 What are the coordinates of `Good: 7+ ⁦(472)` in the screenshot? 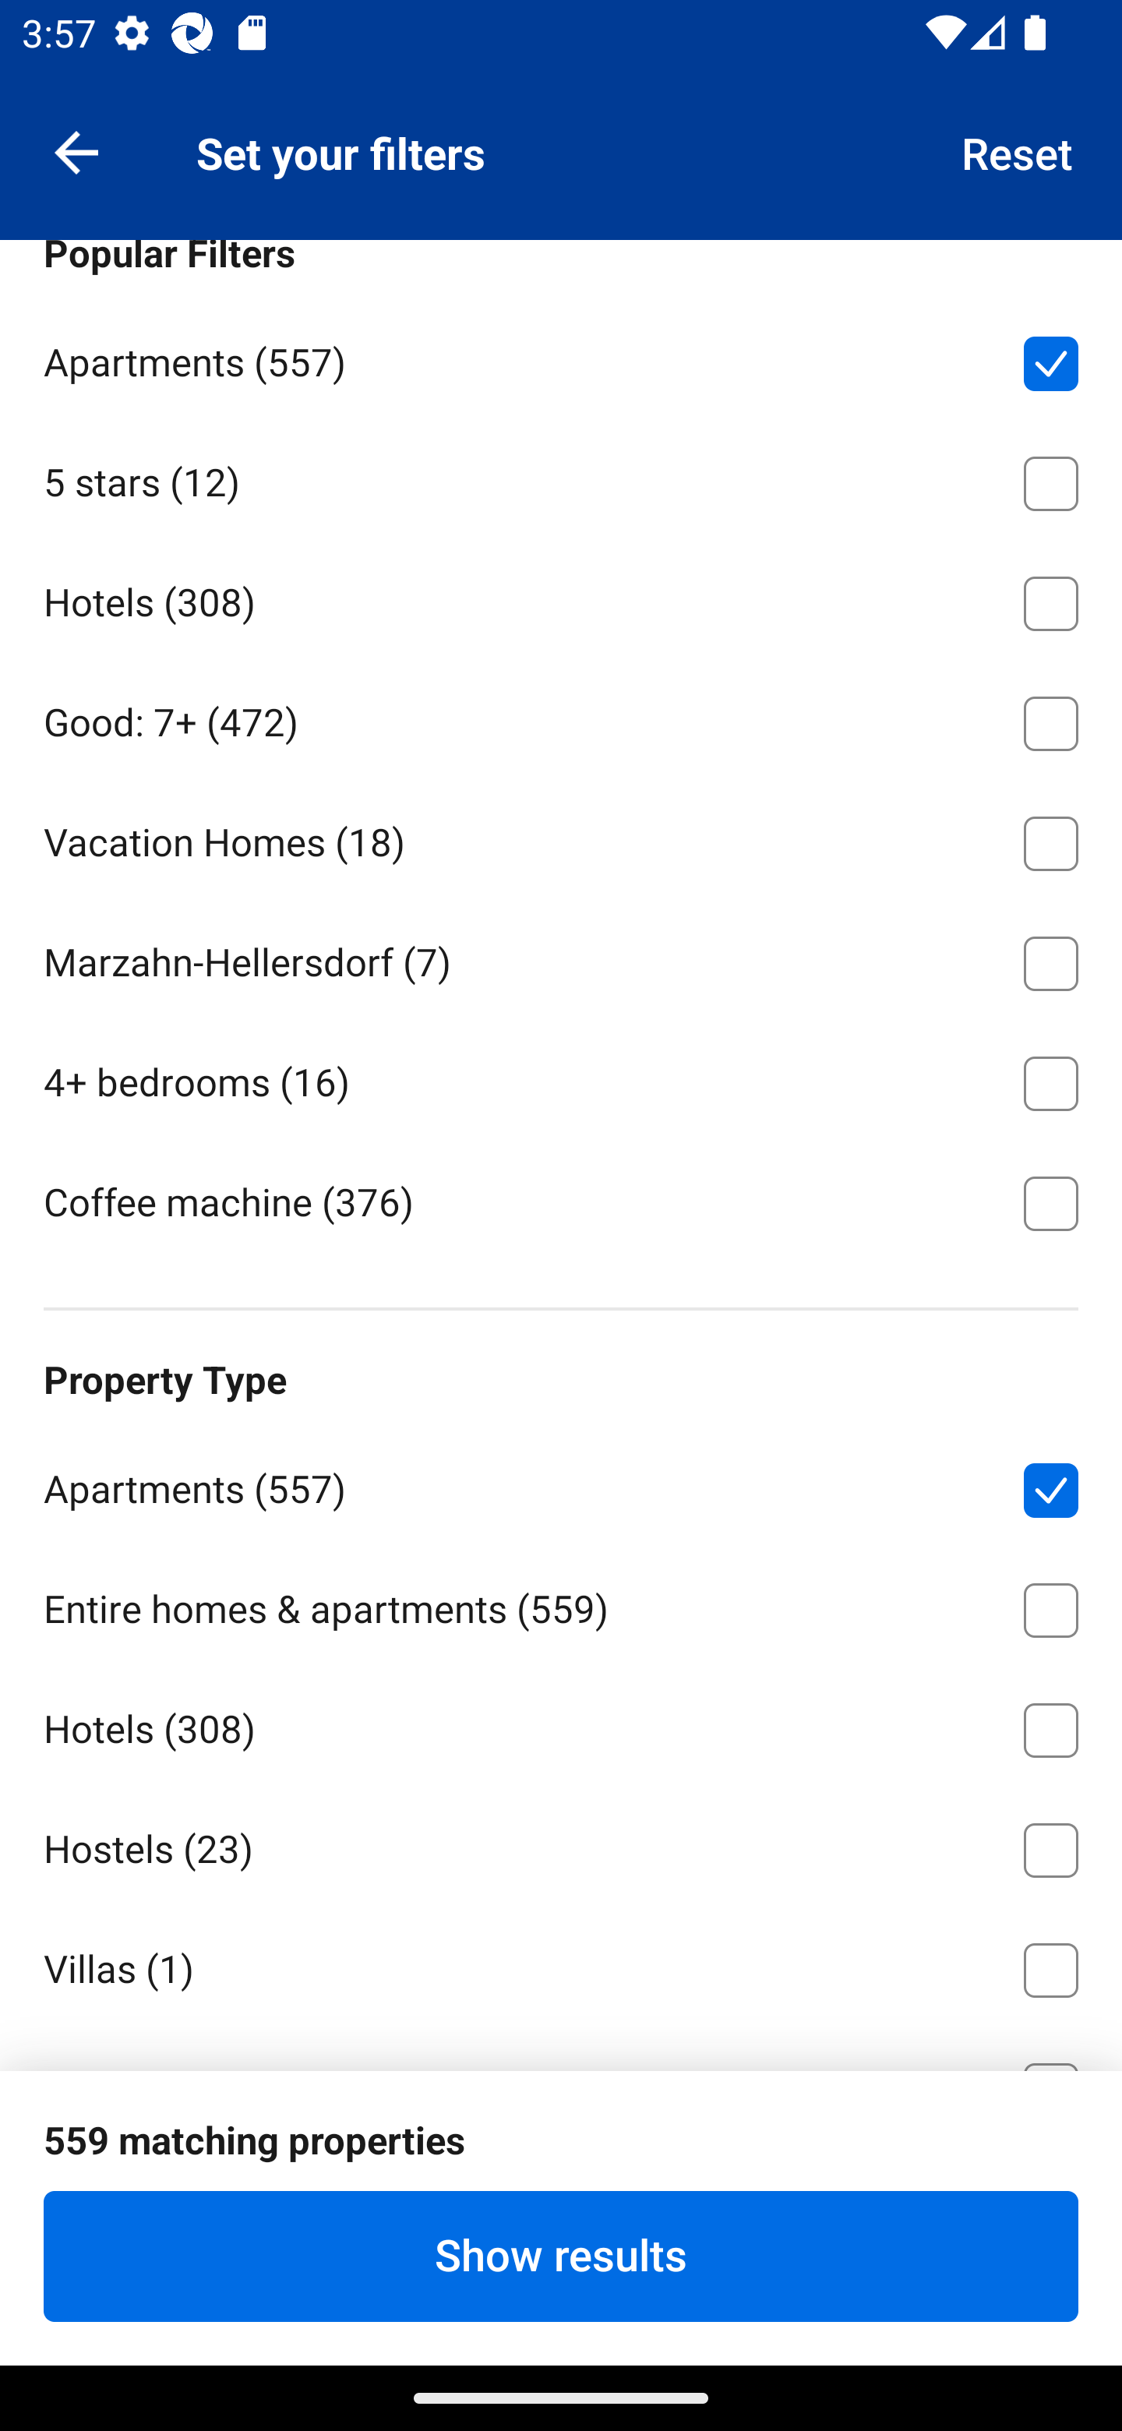 It's located at (561, 718).